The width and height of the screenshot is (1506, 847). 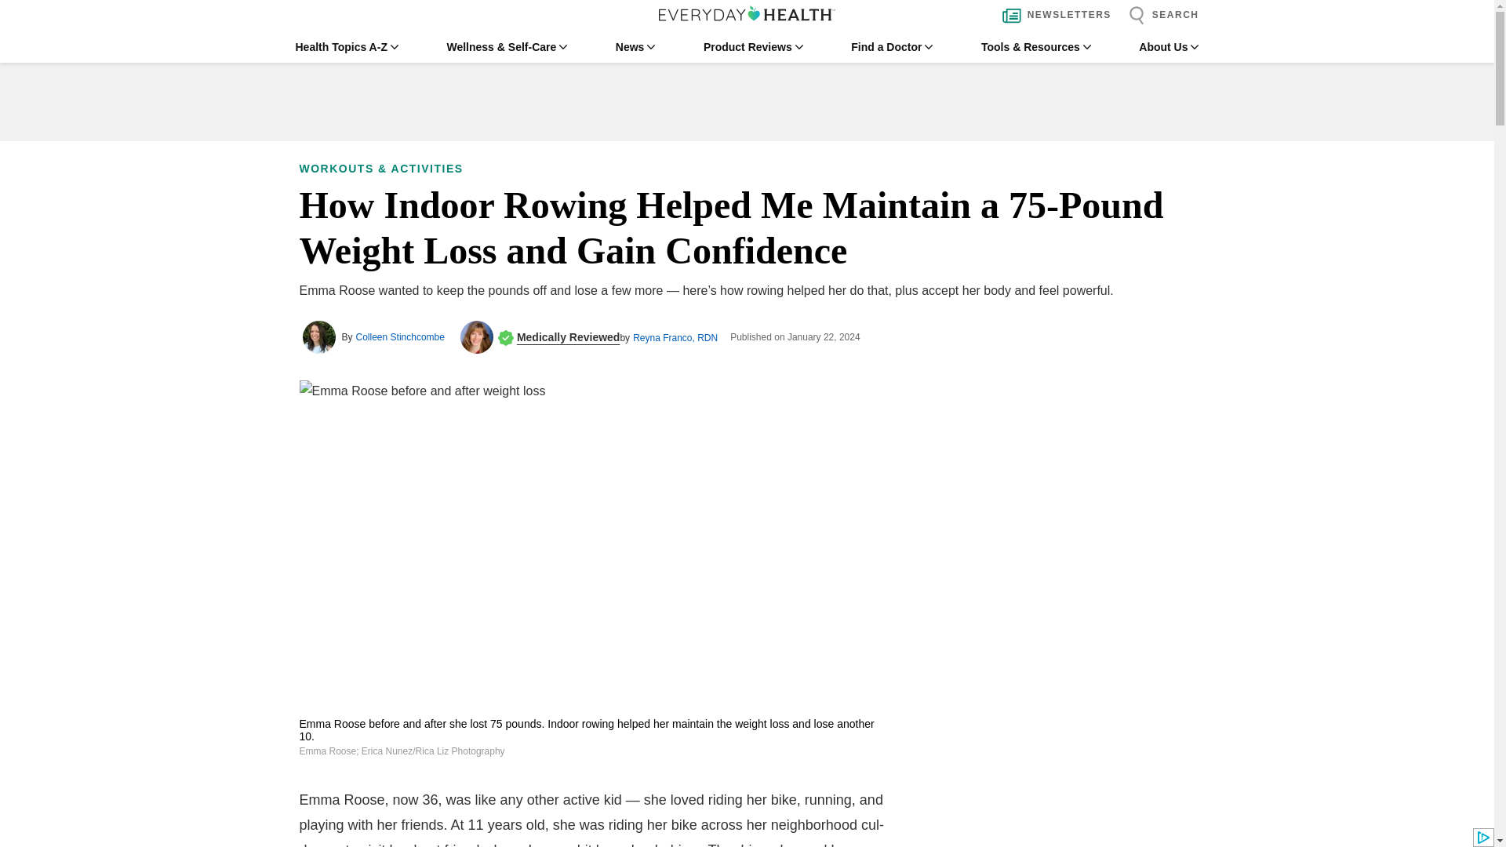 What do you see at coordinates (891, 47) in the screenshot?
I see `Find a Doctor` at bounding box center [891, 47].